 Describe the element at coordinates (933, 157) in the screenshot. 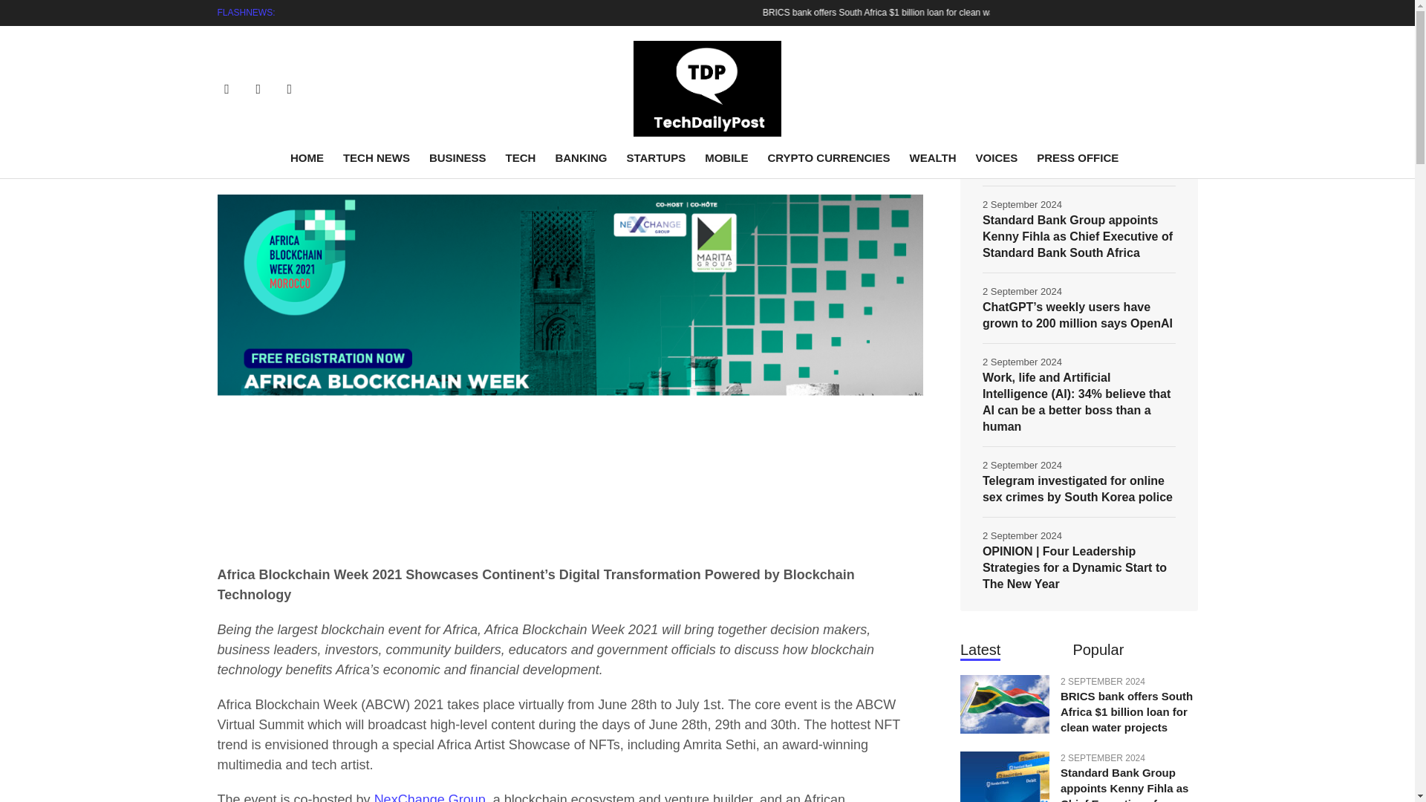

I see `WEALTH` at that location.